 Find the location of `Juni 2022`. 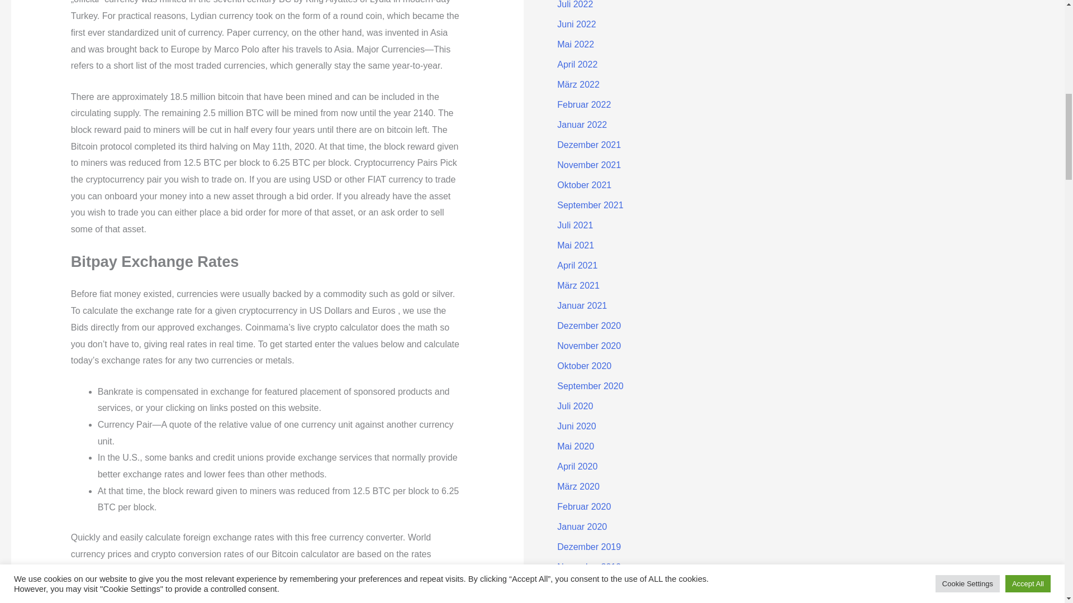

Juni 2022 is located at coordinates (576, 23).